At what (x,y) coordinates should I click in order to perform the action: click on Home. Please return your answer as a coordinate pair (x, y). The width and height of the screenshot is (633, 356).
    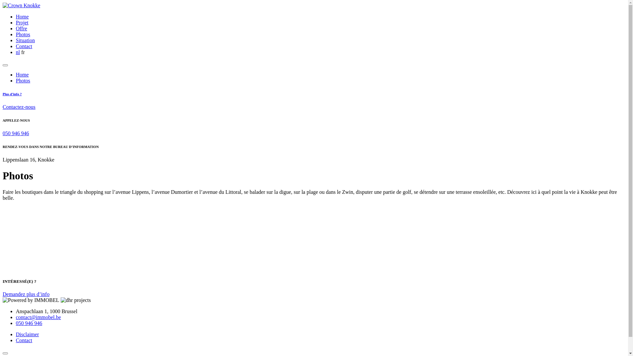
    Looking at the image, I should click on (22, 74).